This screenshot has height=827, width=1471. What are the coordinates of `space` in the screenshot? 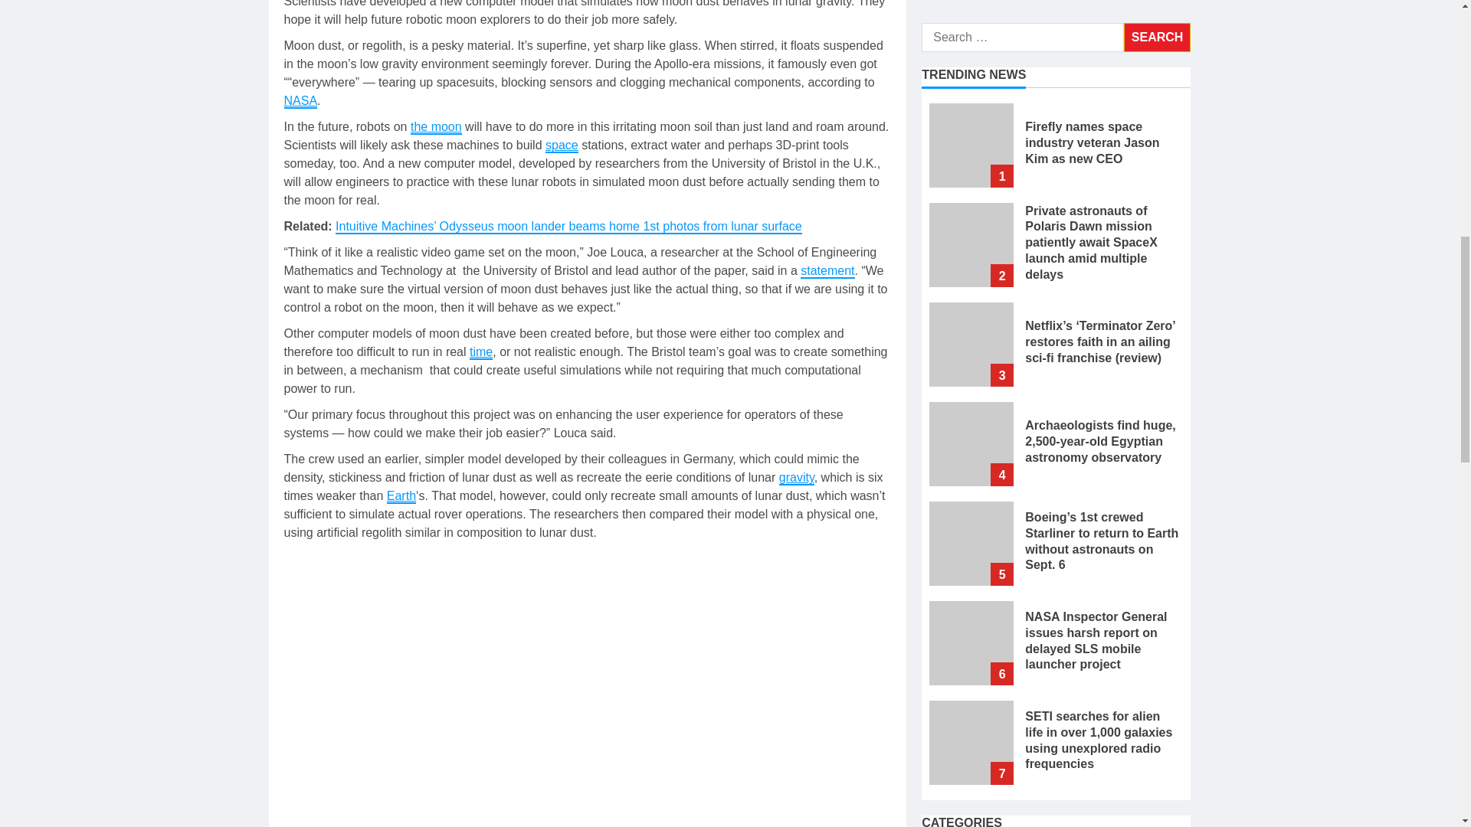 It's located at (562, 145).